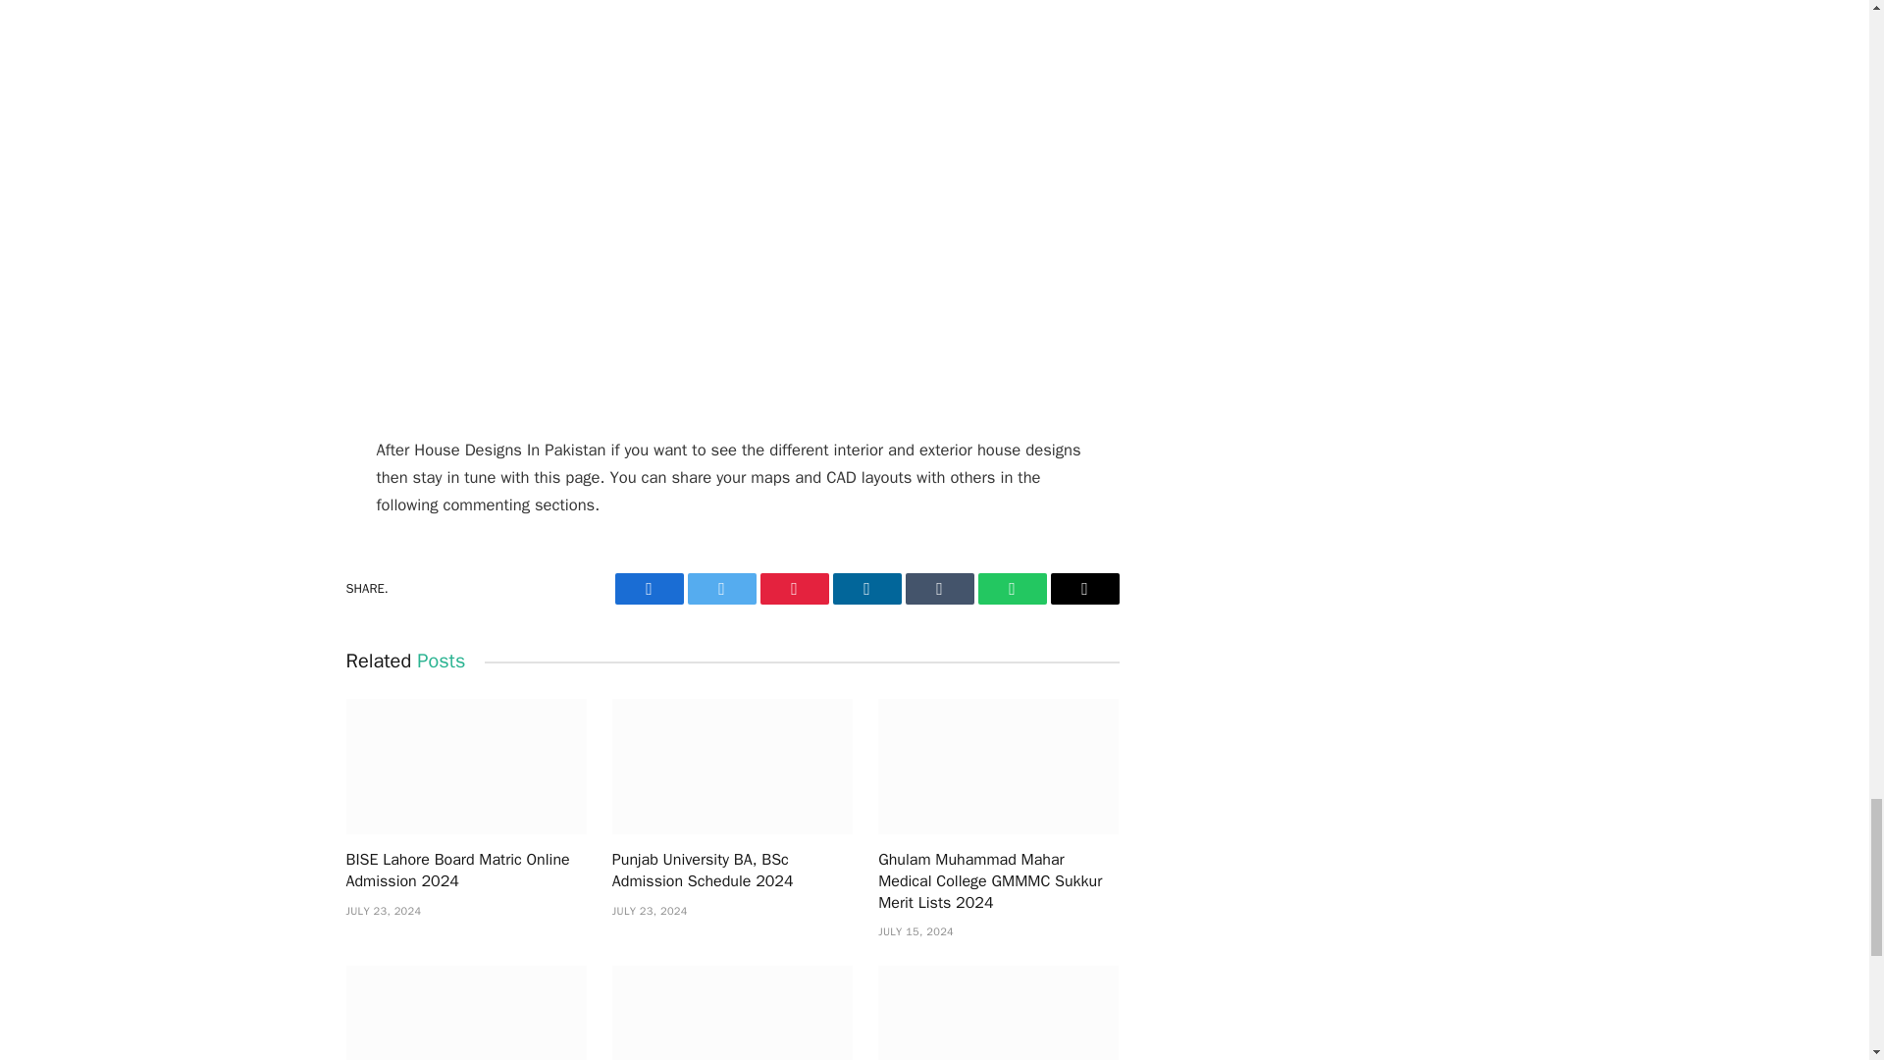  What do you see at coordinates (1083, 589) in the screenshot?
I see `Email` at bounding box center [1083, 589].